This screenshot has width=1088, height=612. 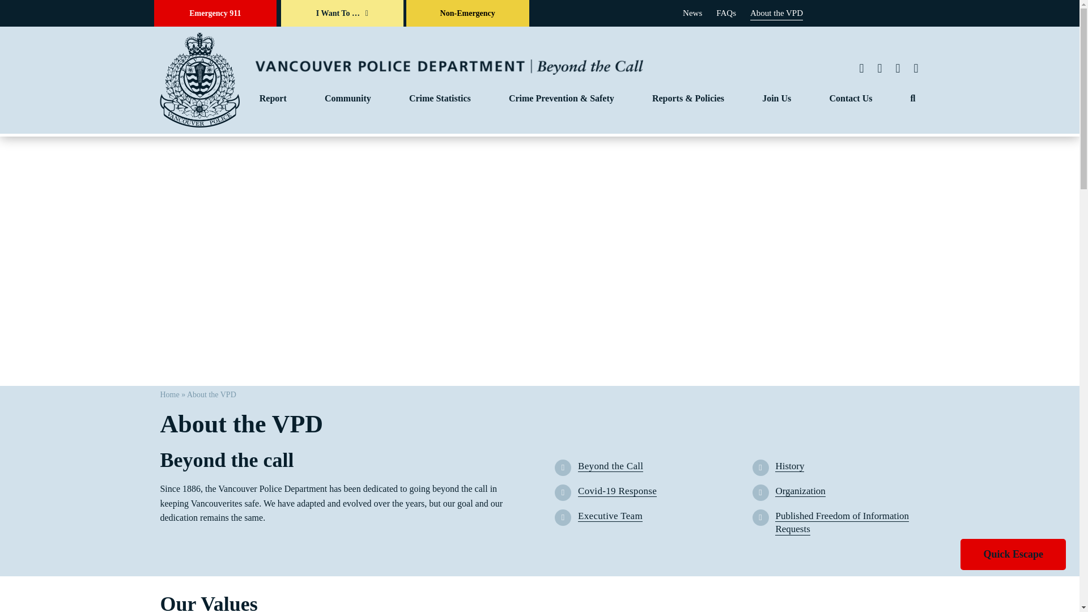 I want to click on Report, so click(x=273, y=99).